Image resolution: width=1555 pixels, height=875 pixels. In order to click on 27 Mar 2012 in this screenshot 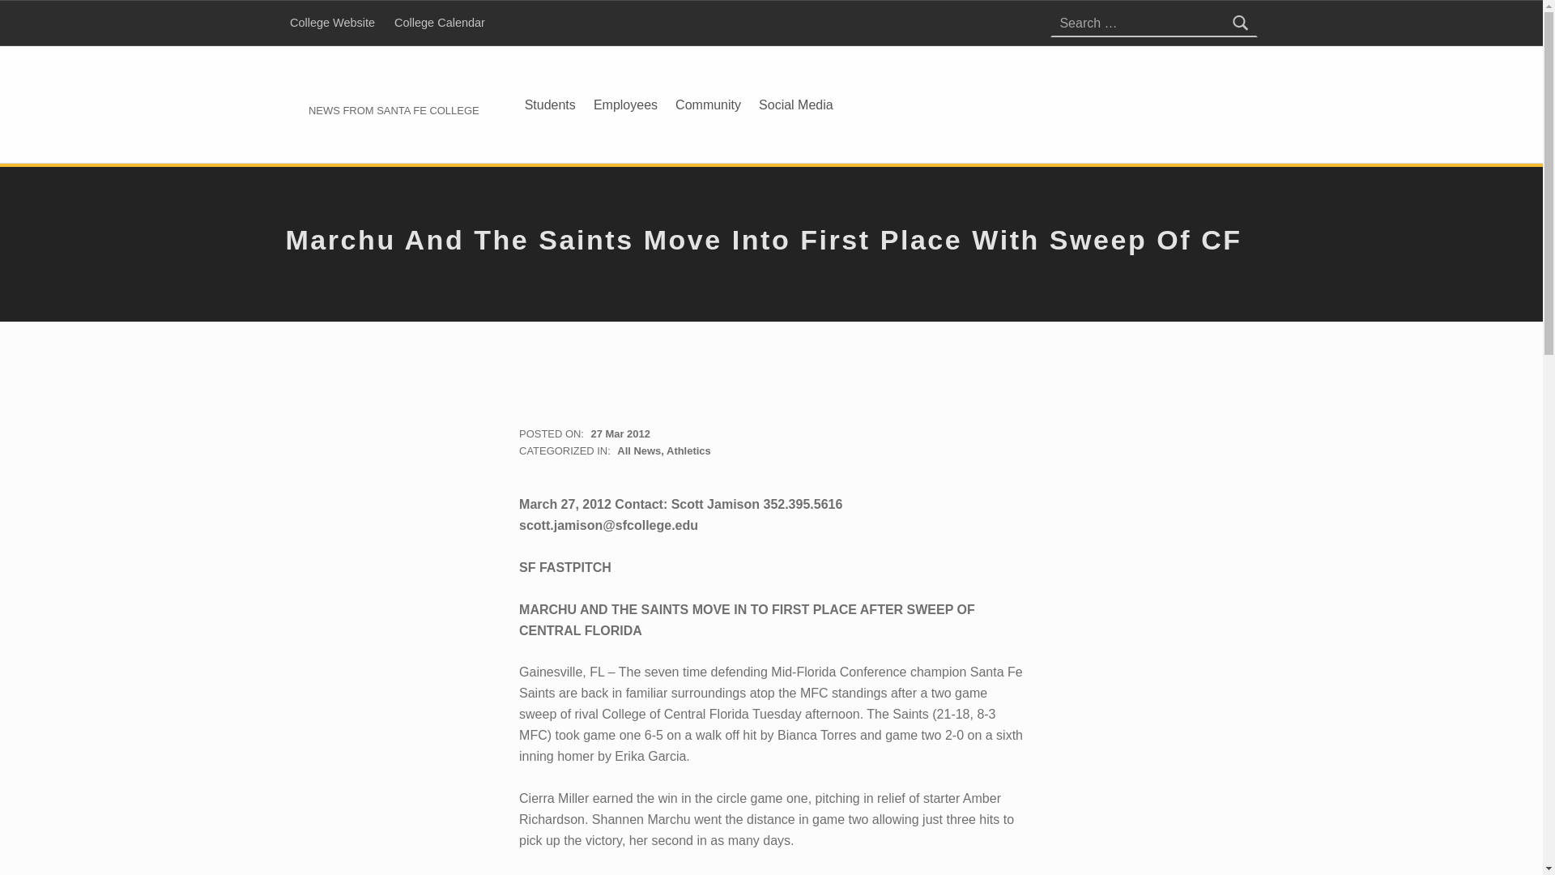, I will do `click(620, 434)`.